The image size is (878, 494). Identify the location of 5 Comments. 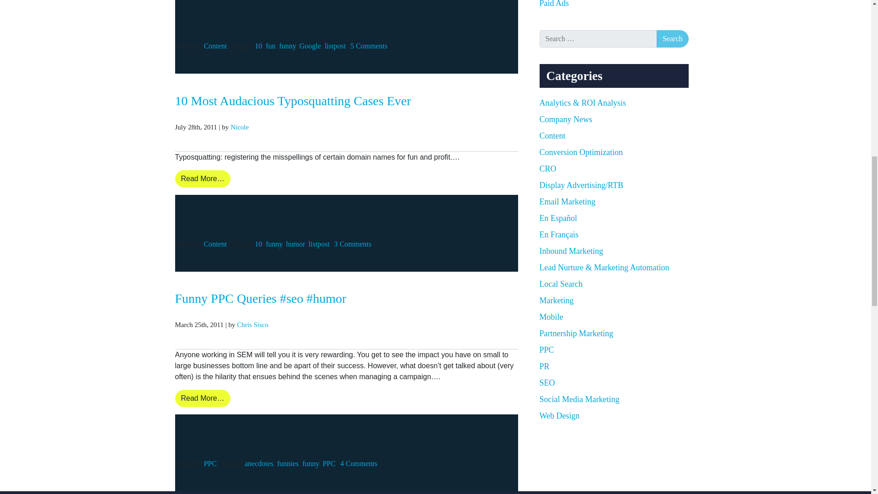
(369, 46).